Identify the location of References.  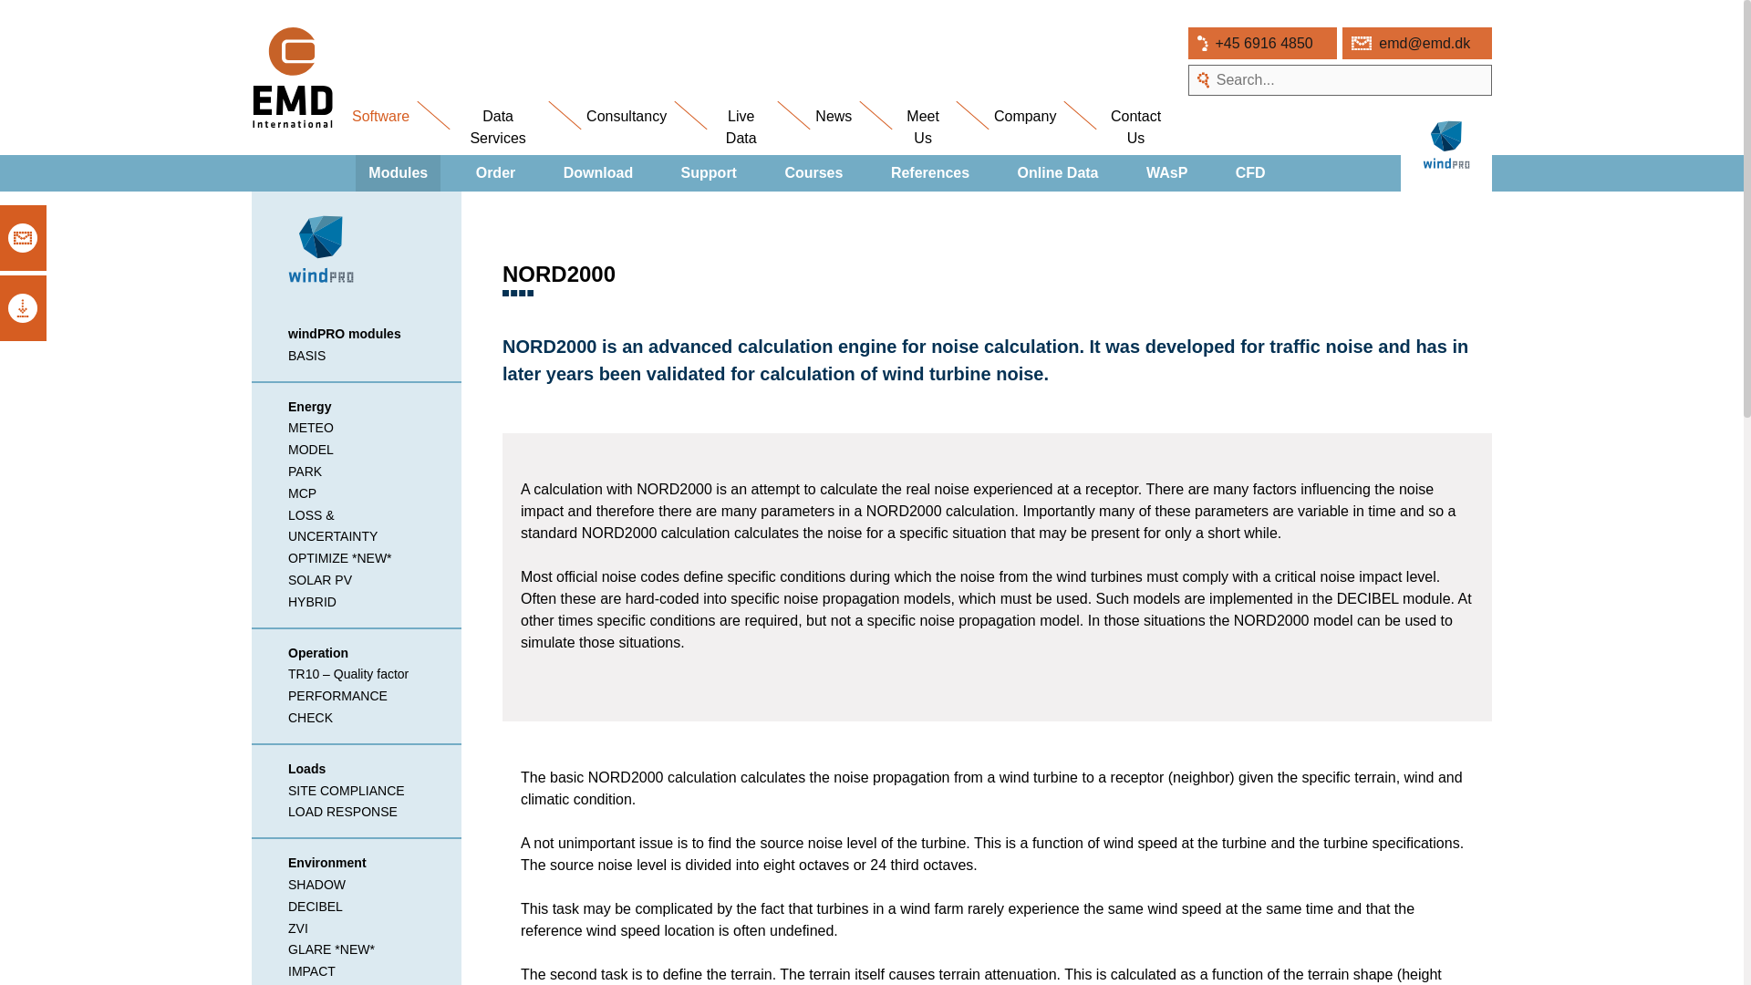
(930, 172).